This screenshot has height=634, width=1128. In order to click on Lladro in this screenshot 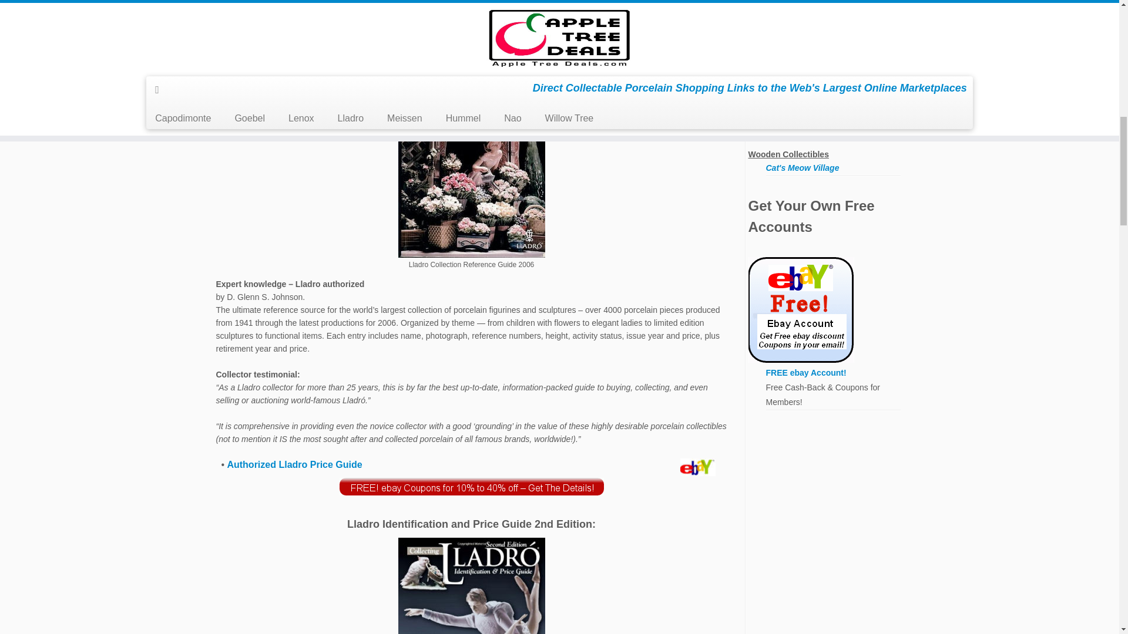, I will do `click(778, 59)`.